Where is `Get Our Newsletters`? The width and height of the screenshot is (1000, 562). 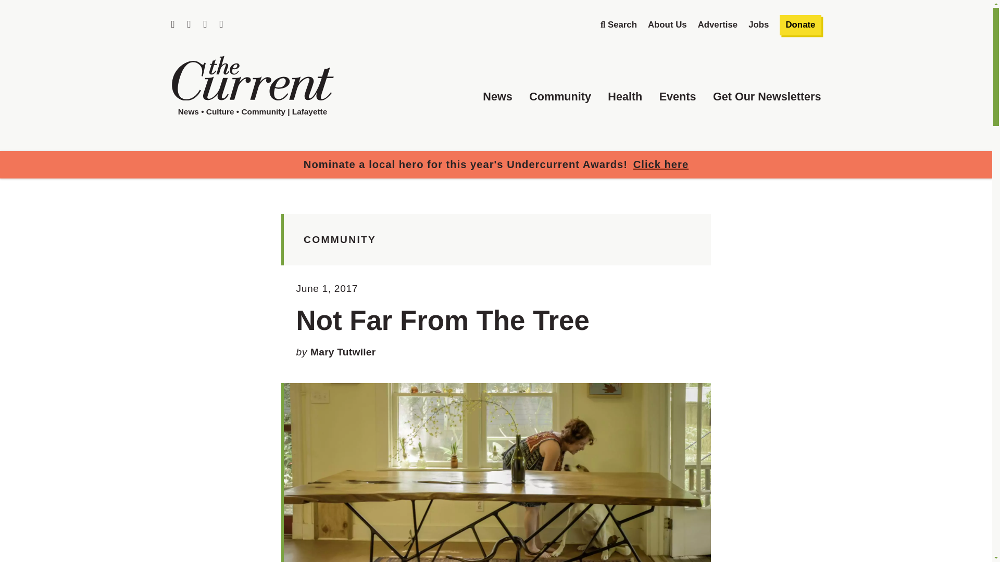
Get Our Newsletters is located at coordinates (767, 96).